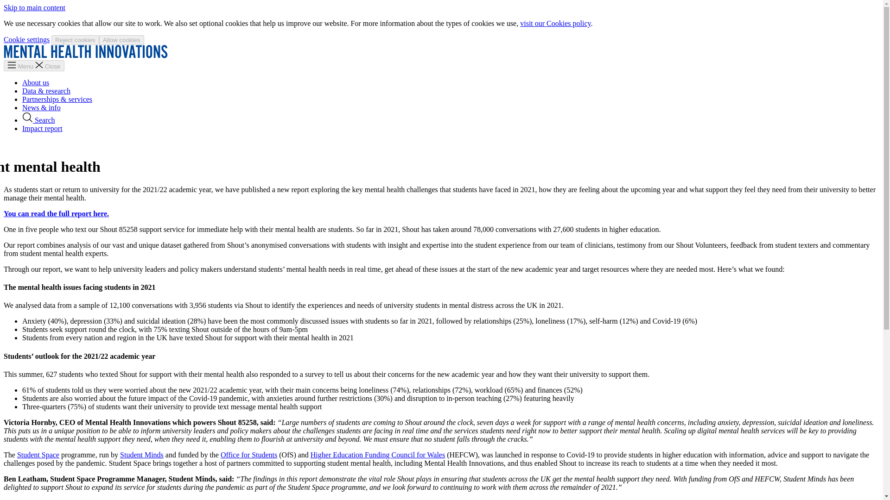  Describe the element at coordinates (39, 119) in the screenshot. I see `Search` at that location.